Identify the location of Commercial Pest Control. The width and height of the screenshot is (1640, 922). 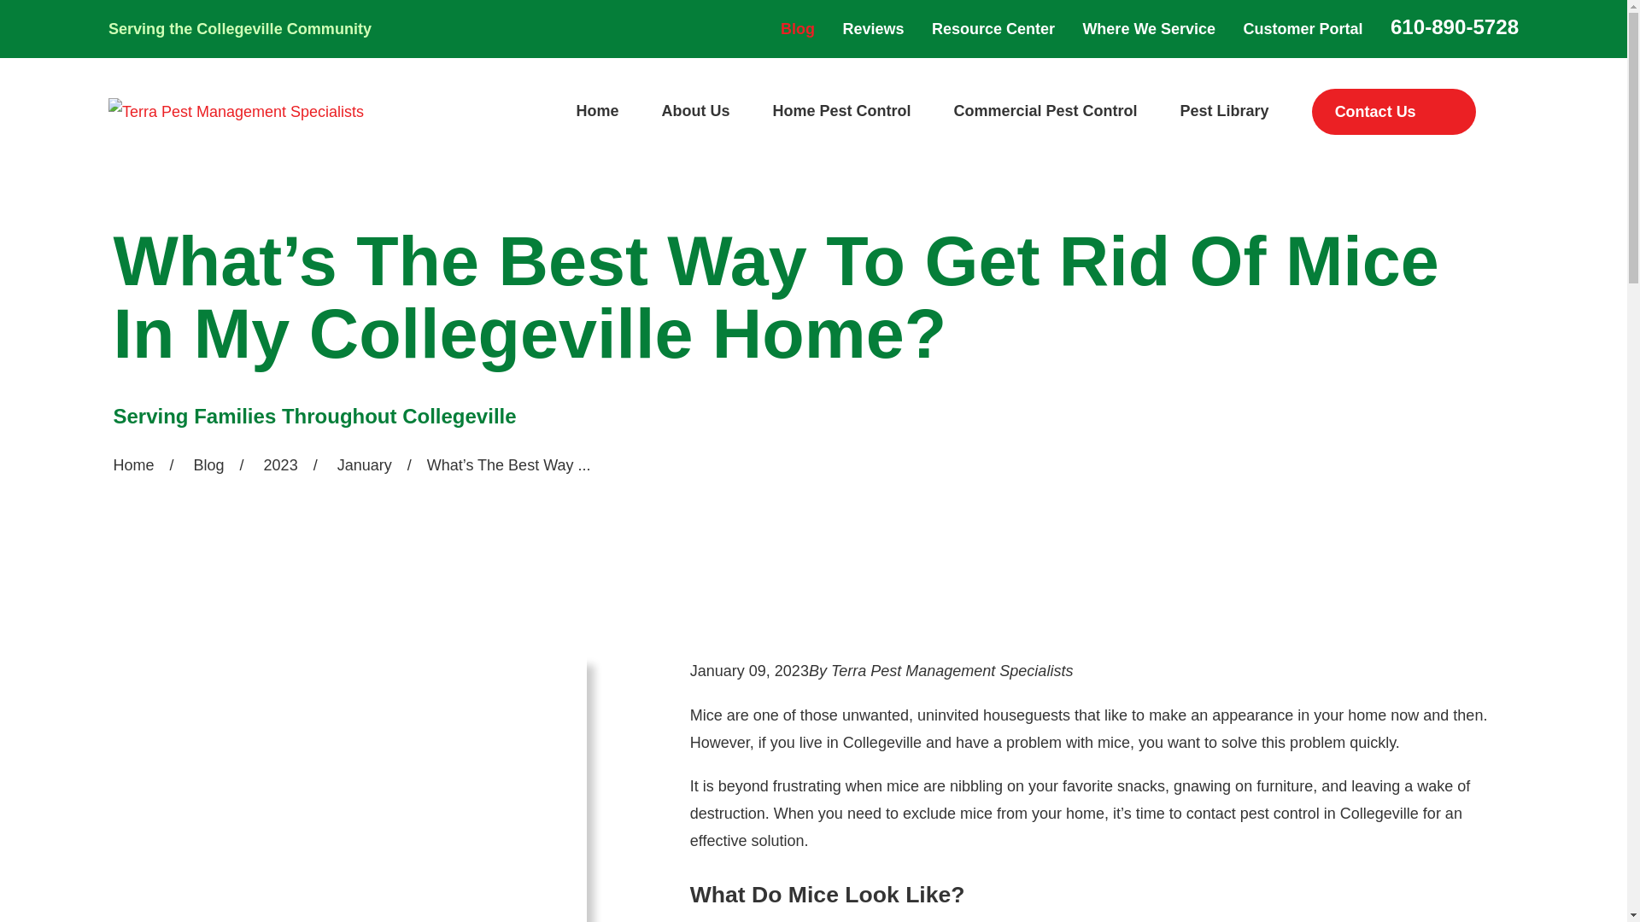
(1045, 111).